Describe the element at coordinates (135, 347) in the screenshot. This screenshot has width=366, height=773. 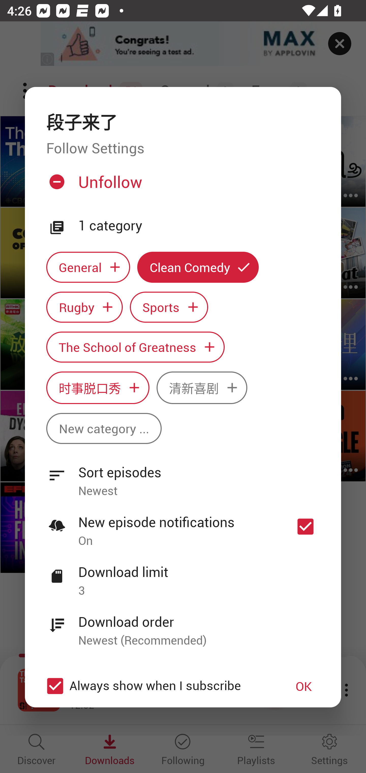
I see `The School of Greatness` at that location.